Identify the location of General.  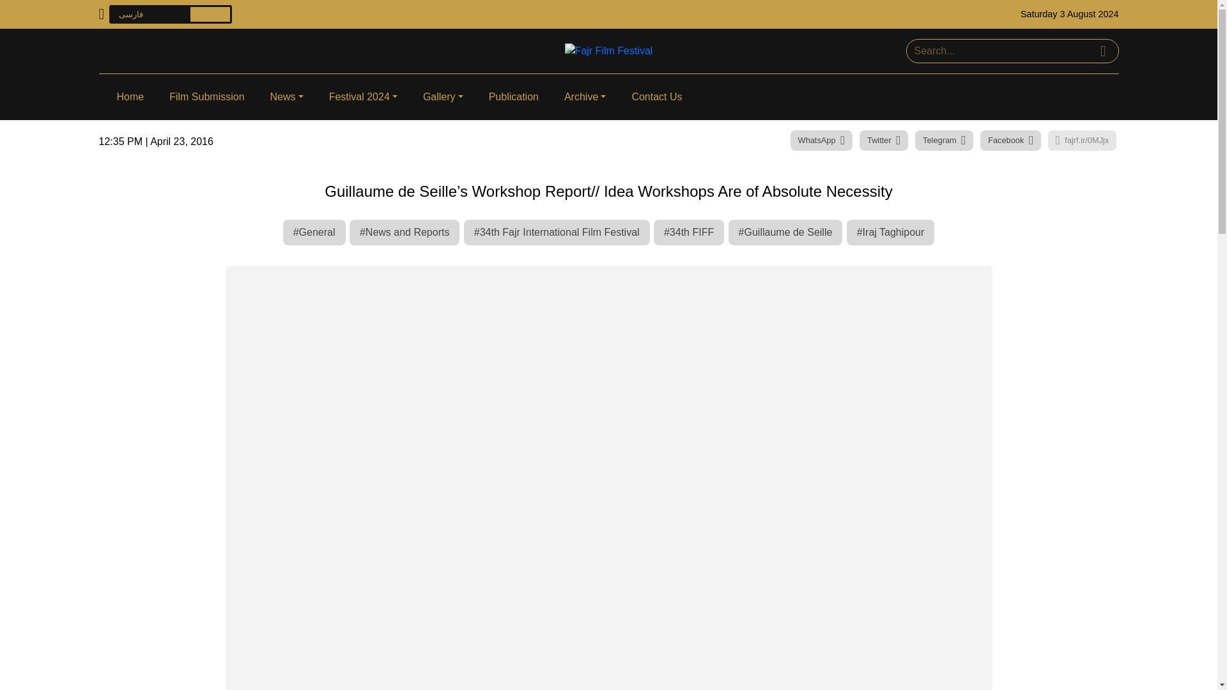
(314, 233).